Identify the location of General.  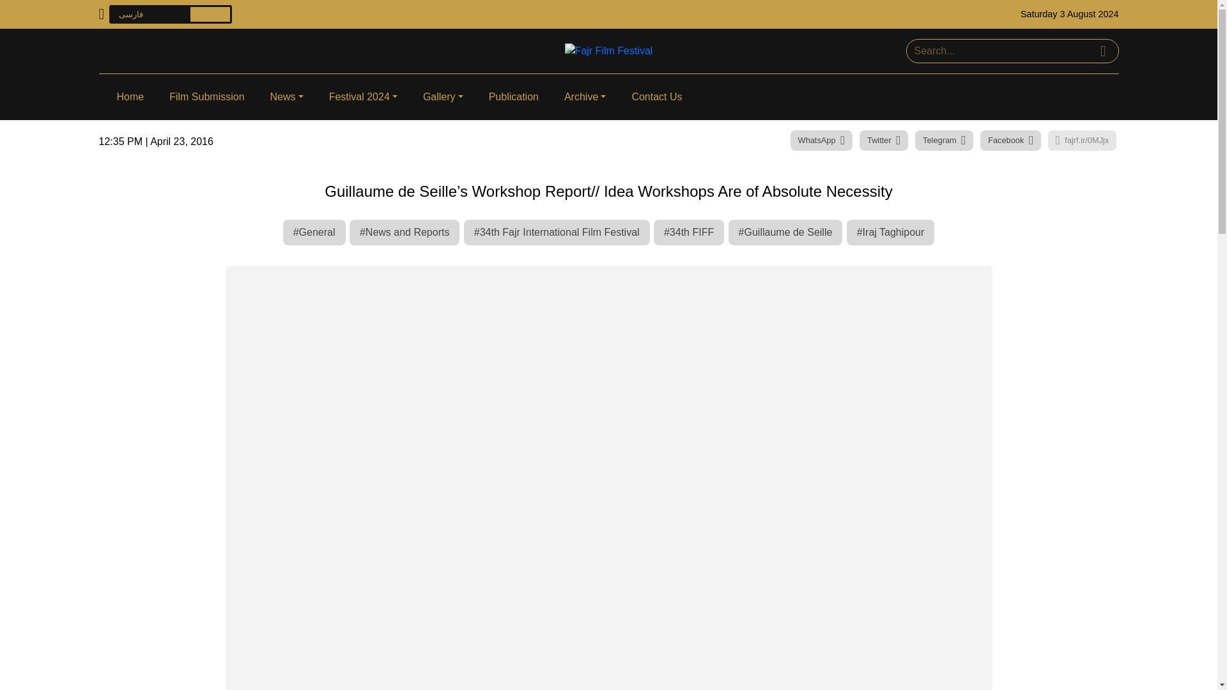
(314, 233).